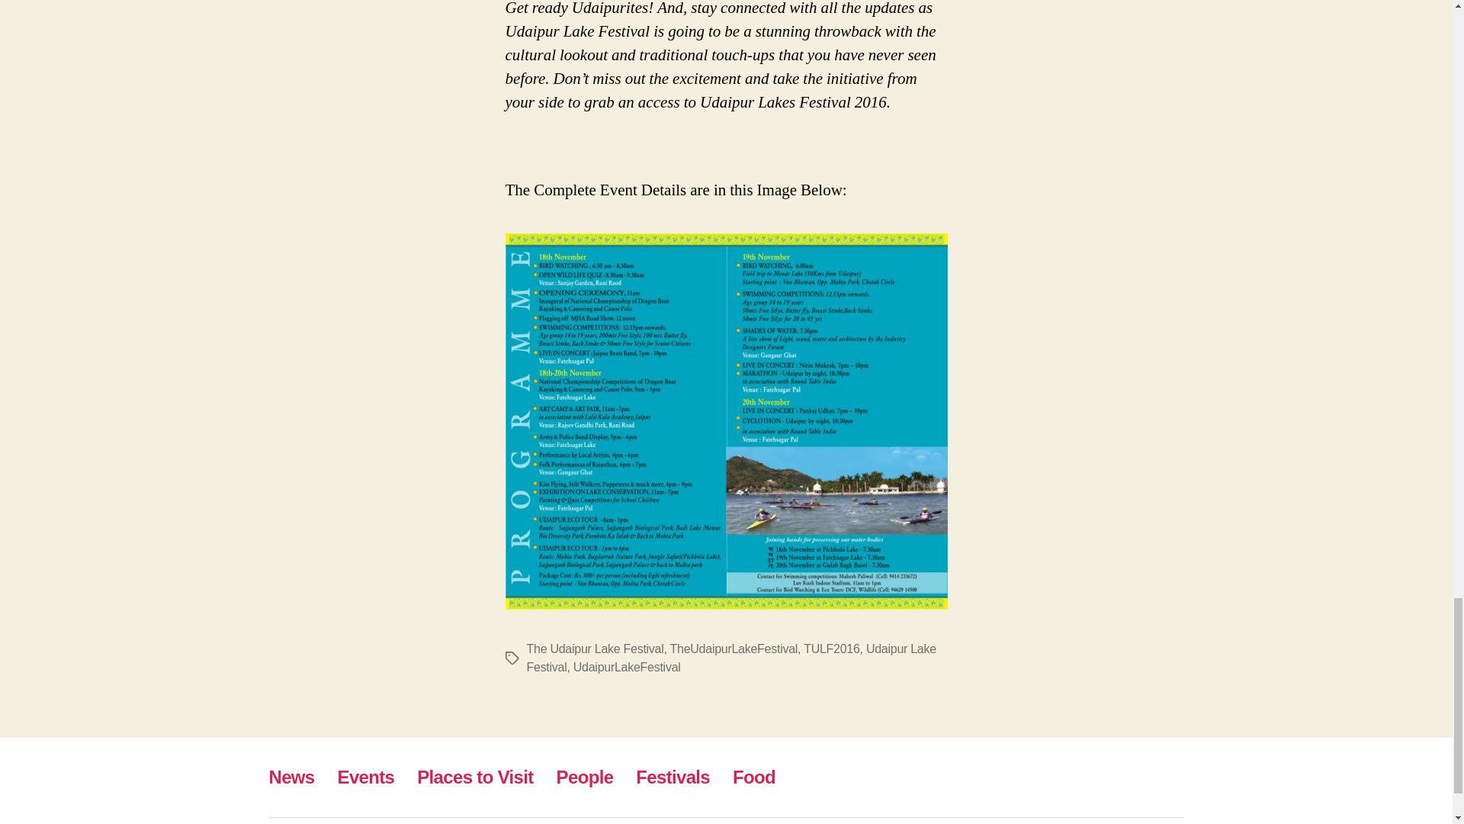 This screenshot has width=1464, height=824. Describe the element at coordinates (627, 667) in the screenshot. I see `UdaipurLakeFestival` at that location.